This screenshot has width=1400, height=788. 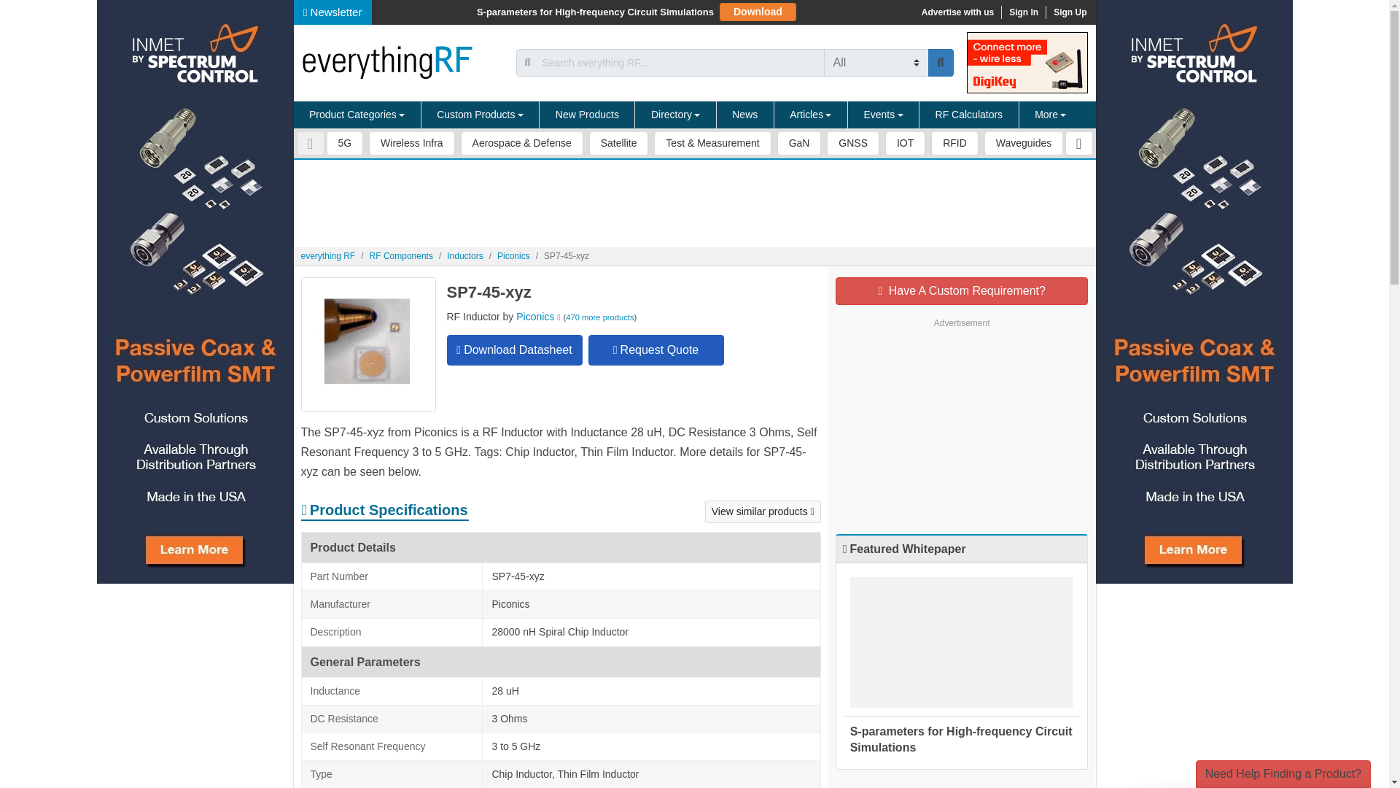 I want to click on Advertise with us, so click(x=957, y=12).